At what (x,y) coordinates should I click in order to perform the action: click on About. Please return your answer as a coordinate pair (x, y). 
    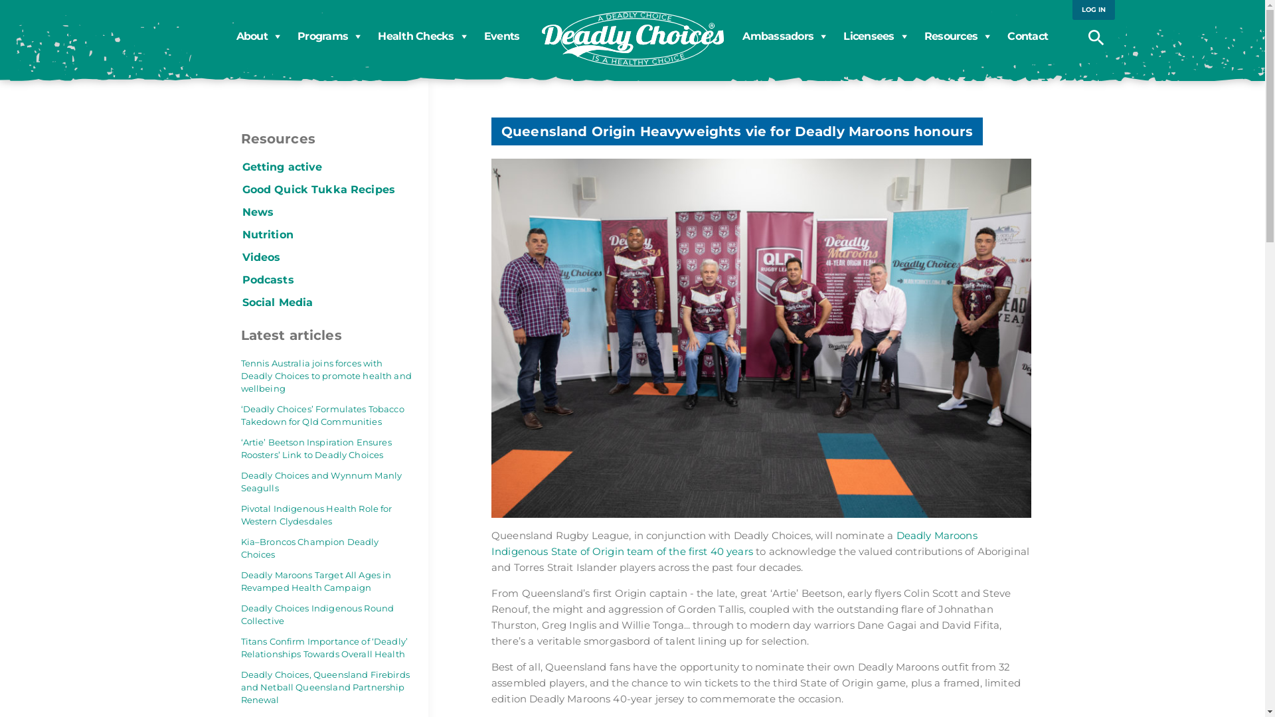
    Looking at the image, I should click on (259, 37).